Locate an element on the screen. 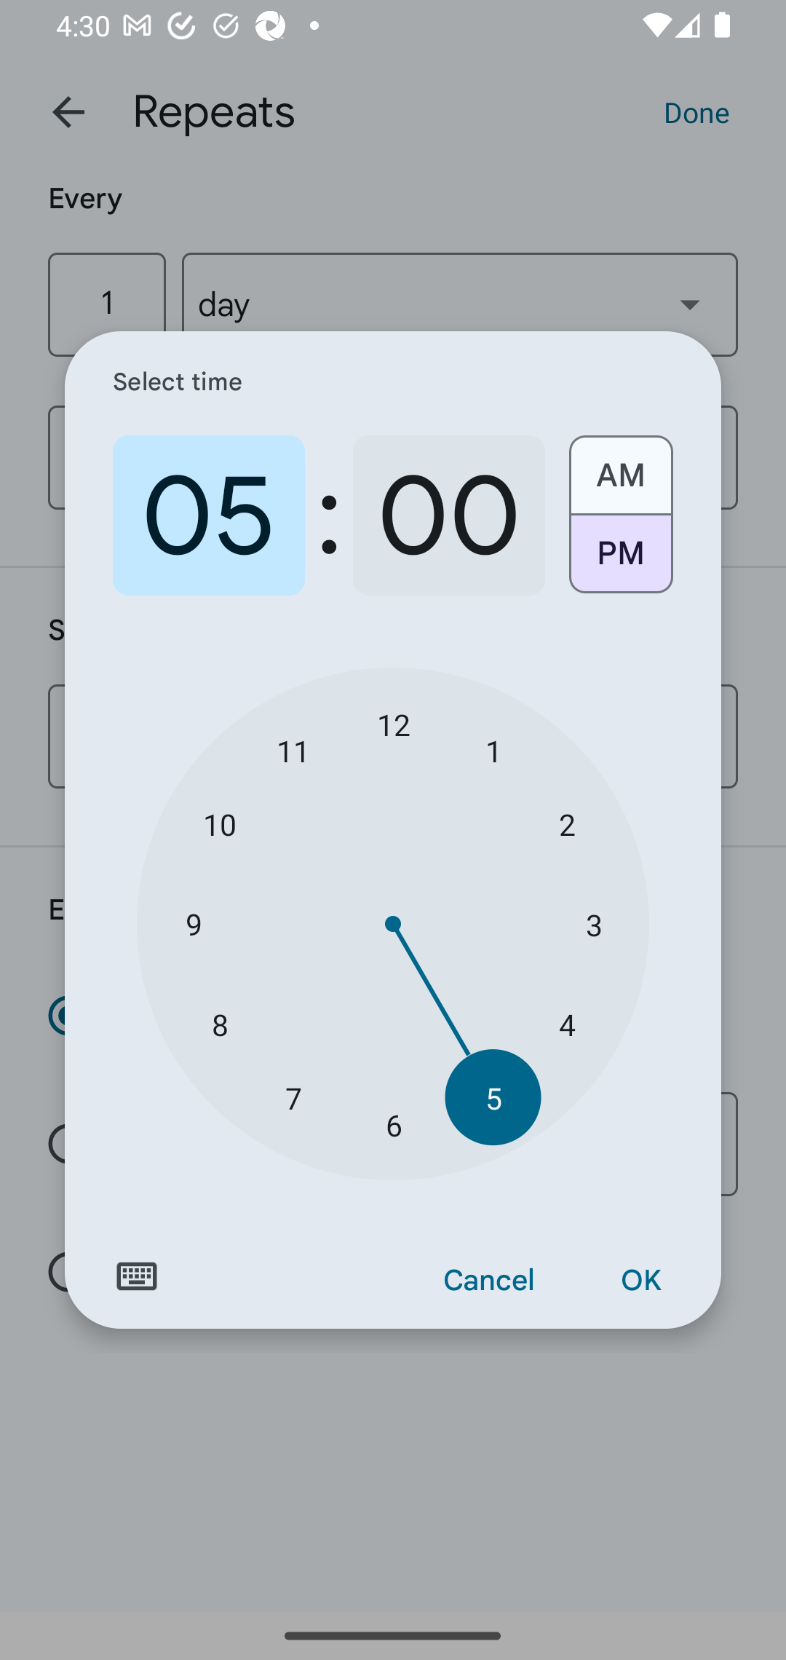 This screenshot has width=786, height=1660. 5 5 o'clock is located at coordinates (493, 1096).